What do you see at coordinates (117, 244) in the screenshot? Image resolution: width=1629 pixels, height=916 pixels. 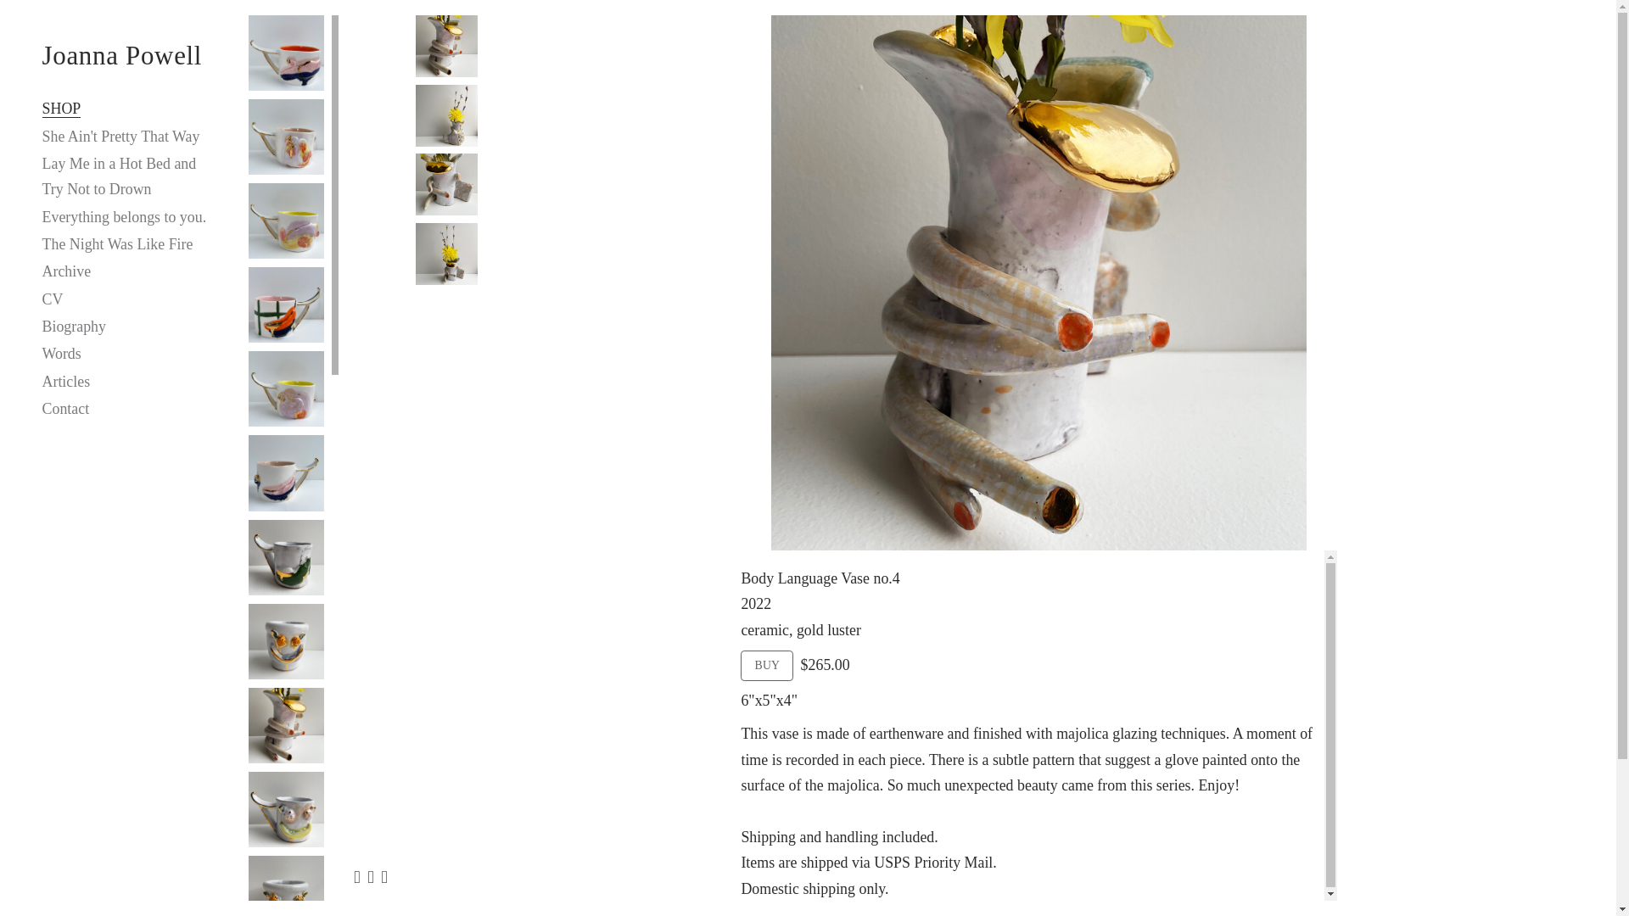 I see `The Night Was Like Fire` at bounding box center [117, 244].